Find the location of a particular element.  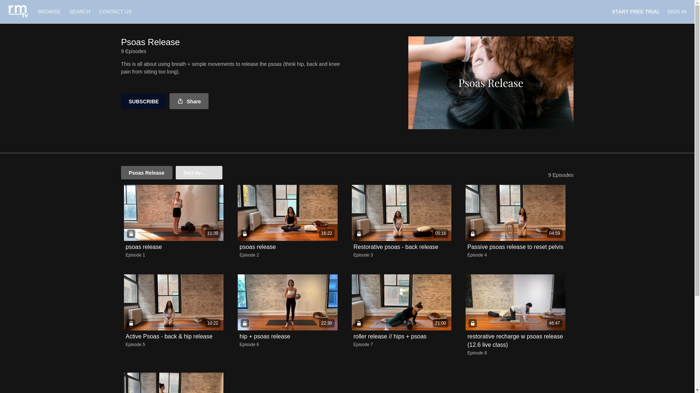

21:00 is located at coordinates (401, 302).